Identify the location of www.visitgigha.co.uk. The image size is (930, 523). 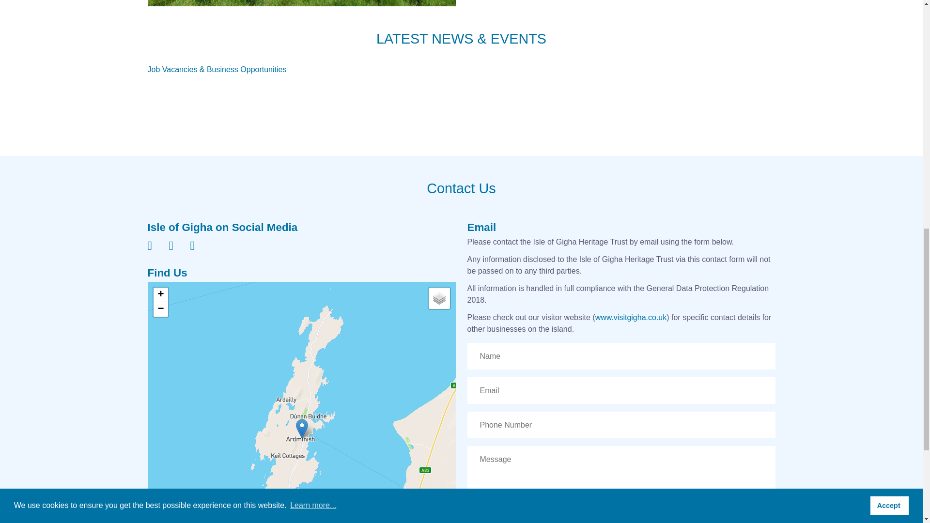
(631, 318).